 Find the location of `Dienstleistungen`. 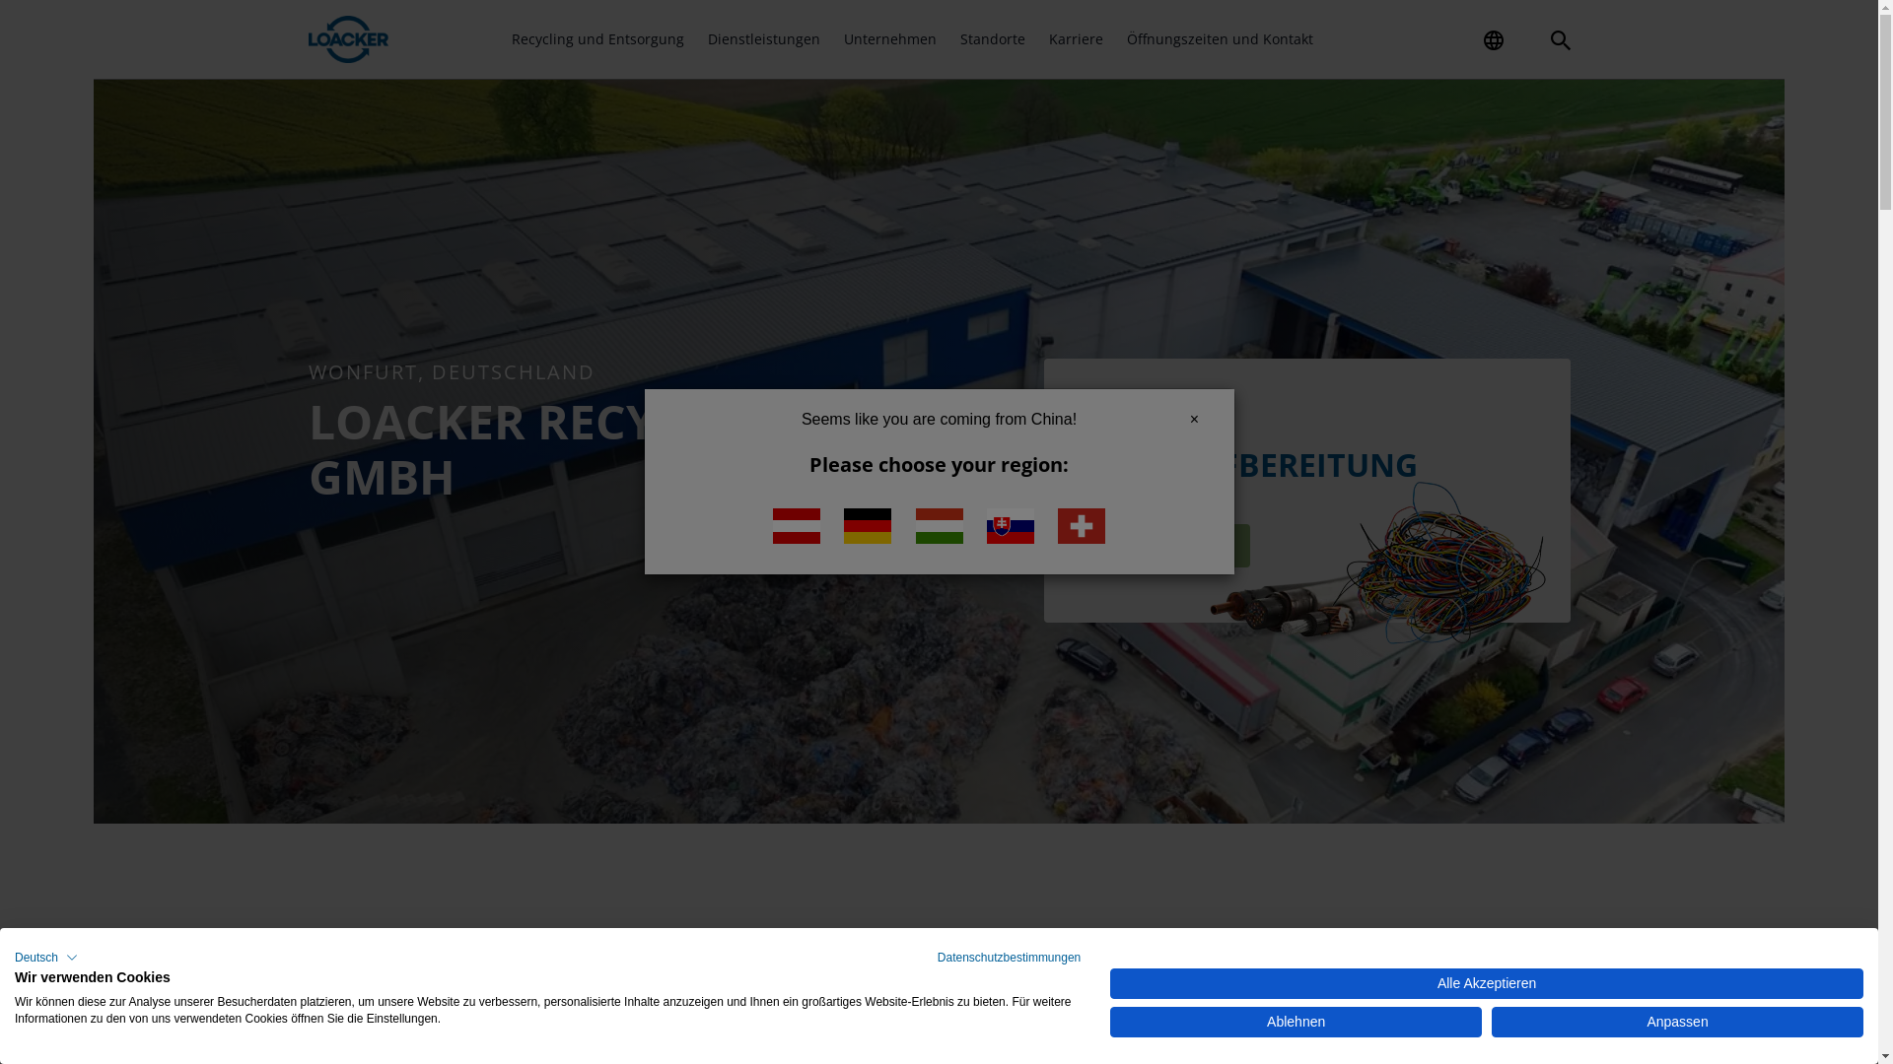

Dienstleistungen is located at coordinates (764, 39).